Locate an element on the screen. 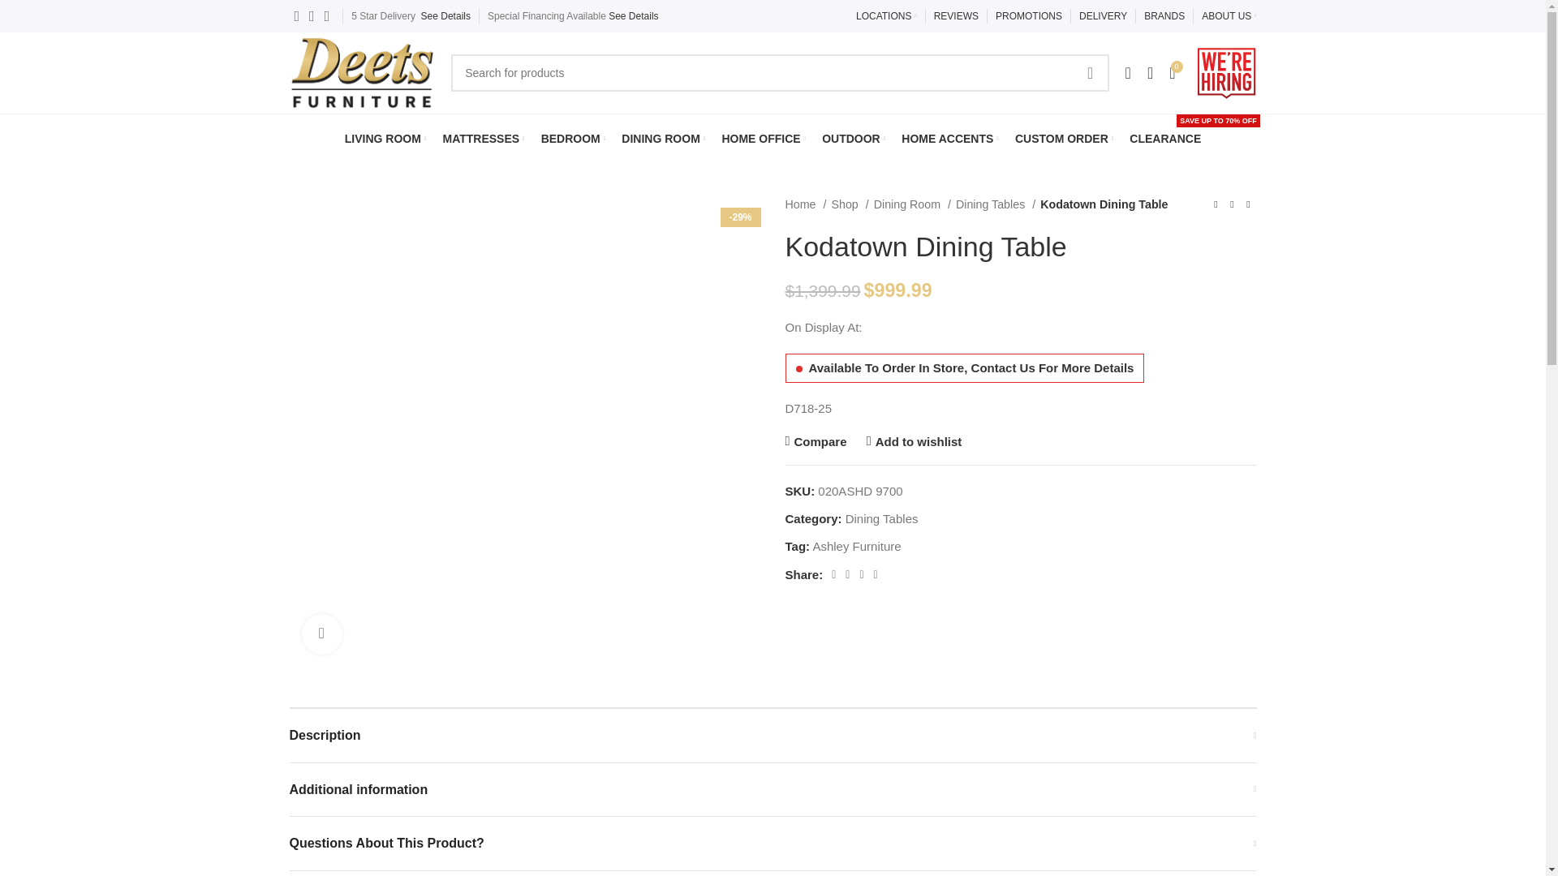  PROMOTIONS is located at coordinates (1029, 16).